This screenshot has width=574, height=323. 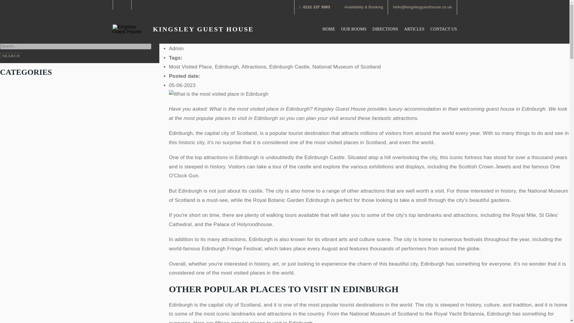 What do you see at coordinates (414, 29) in the screenshot?
I see `Articles` at bounding box center [414, 29].